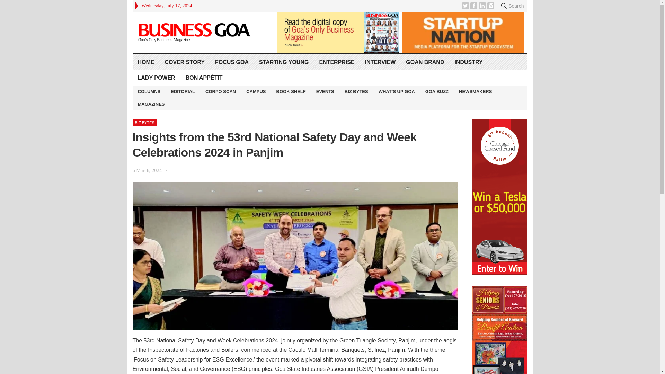 Image resolution: width=665 pixels, height=374 pixels. Describe the element at coordinates (356, 91) in the screenshot. I see `BIZ BYTES` at that location.